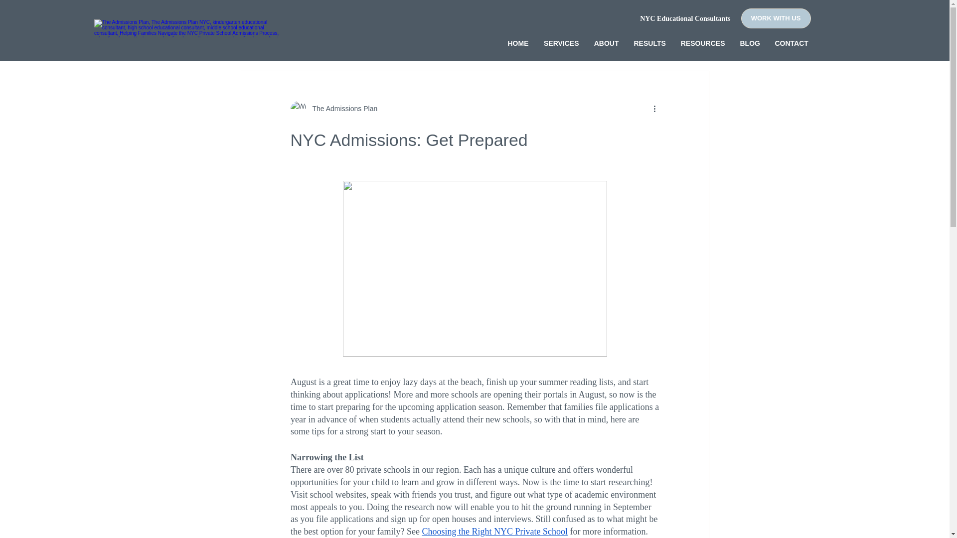 This screenshot has height=538, width=957. What do you see at coordinates (341, 109) in the screenshot?
I see `The Admissions Plan` at bounding box center [341, 109].